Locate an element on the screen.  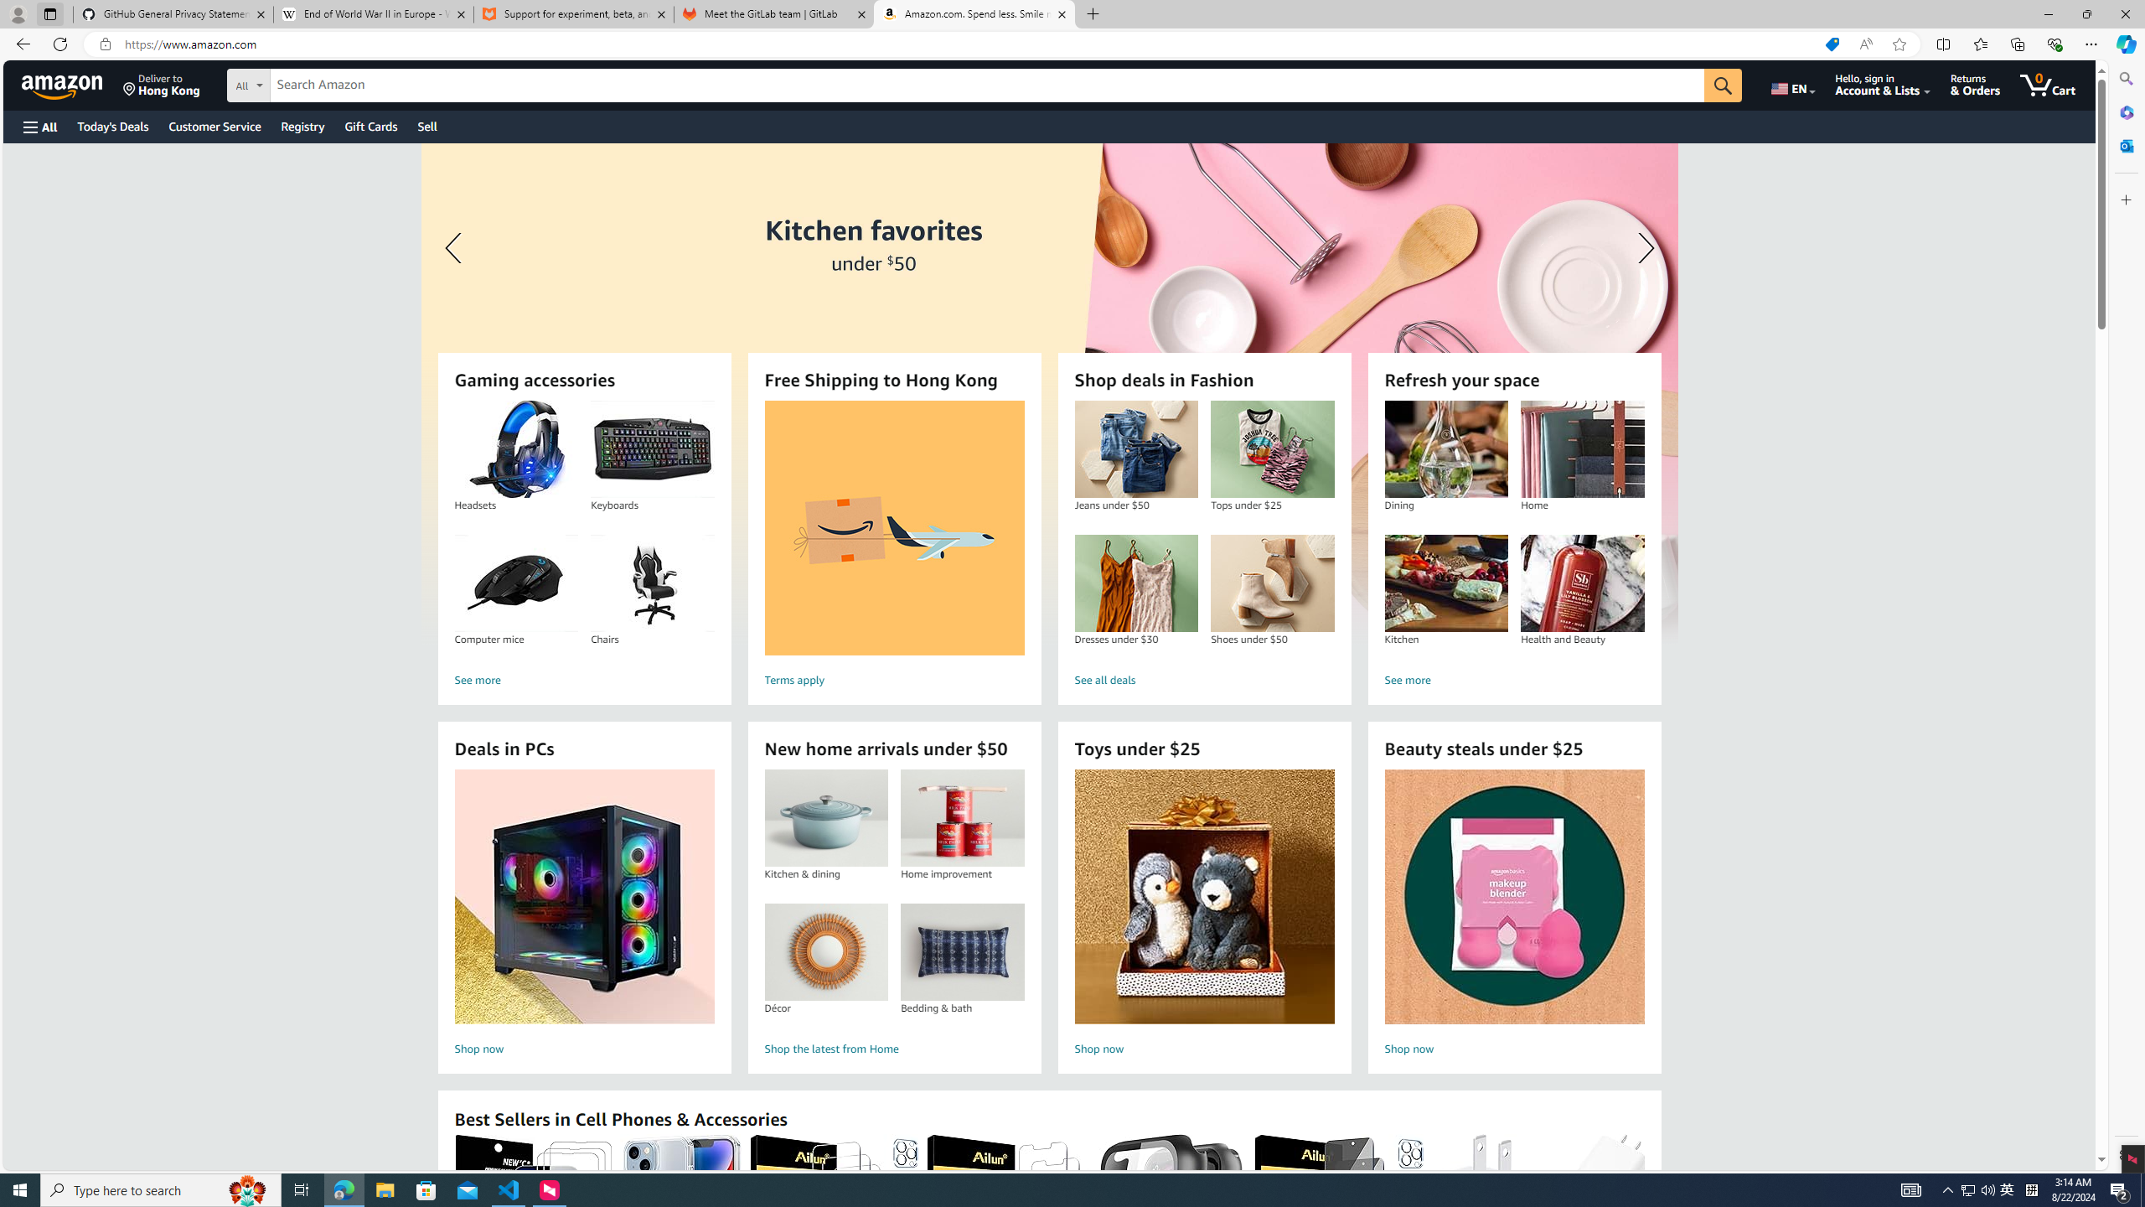
Customize is located at coordinates (2125, 199).